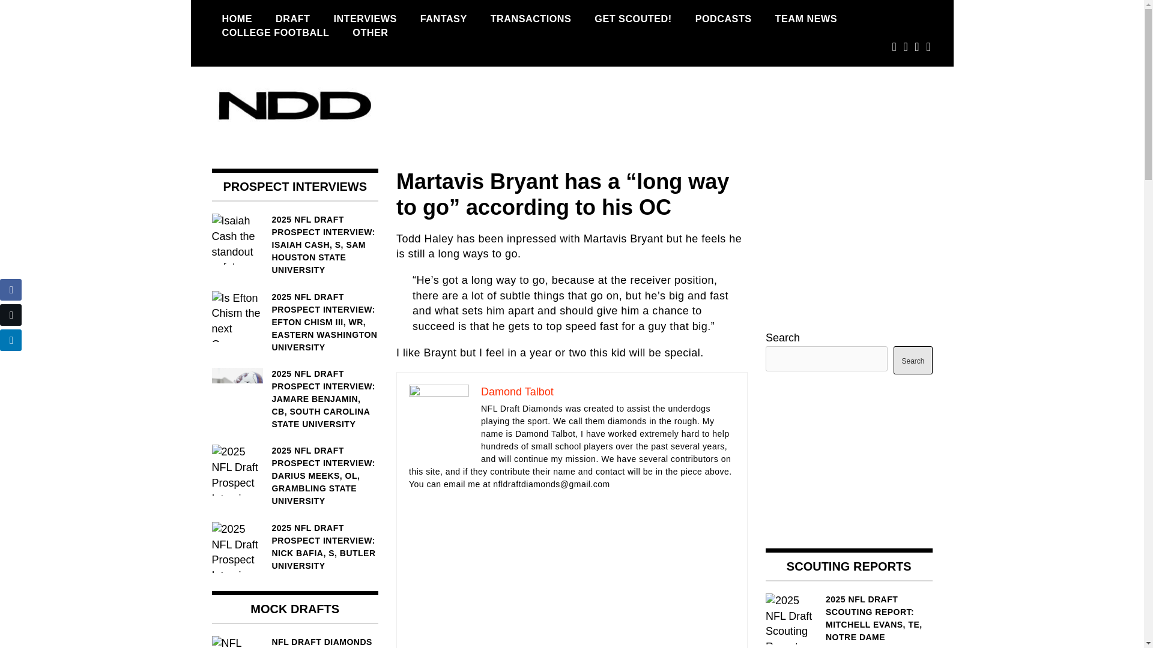  What do you see at coordinates (806, 19) in the screenshot?
I see `TEAM NEWS` at bounding box center [806, 19].